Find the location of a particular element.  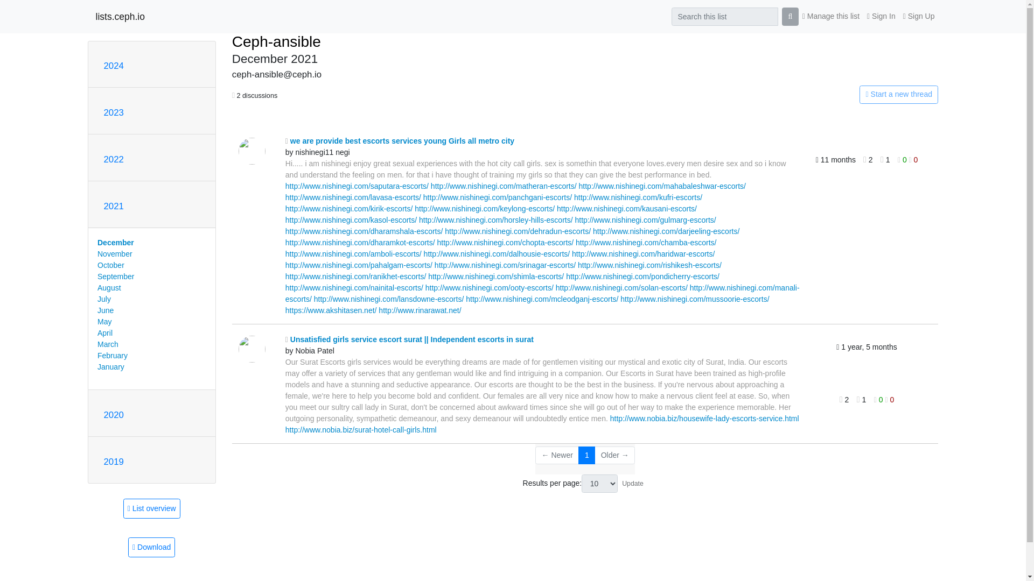

Sign In is located at coordinates (881, 16).